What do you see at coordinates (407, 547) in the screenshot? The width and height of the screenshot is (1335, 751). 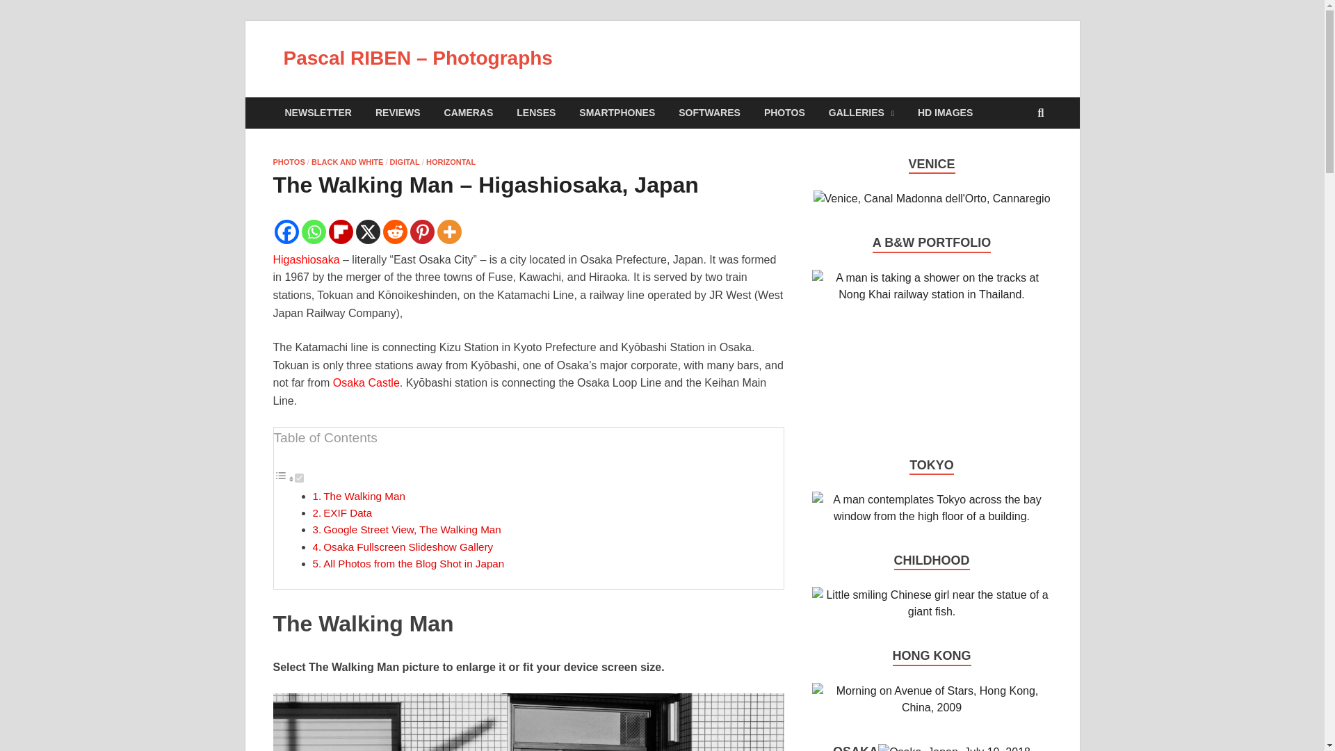 I see `Osaka Fullscreen Slideshow Gallery` at bounding box center [407, 547].